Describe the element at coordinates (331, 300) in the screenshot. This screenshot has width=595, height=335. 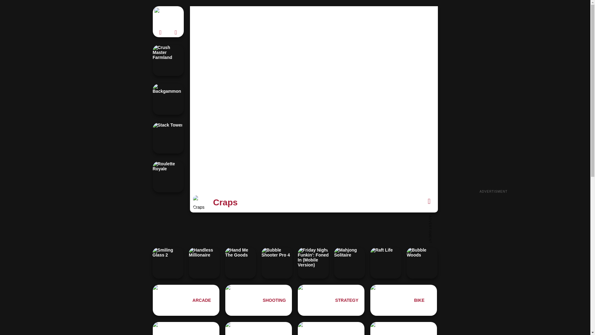
I see `STRATEGY` at that location.